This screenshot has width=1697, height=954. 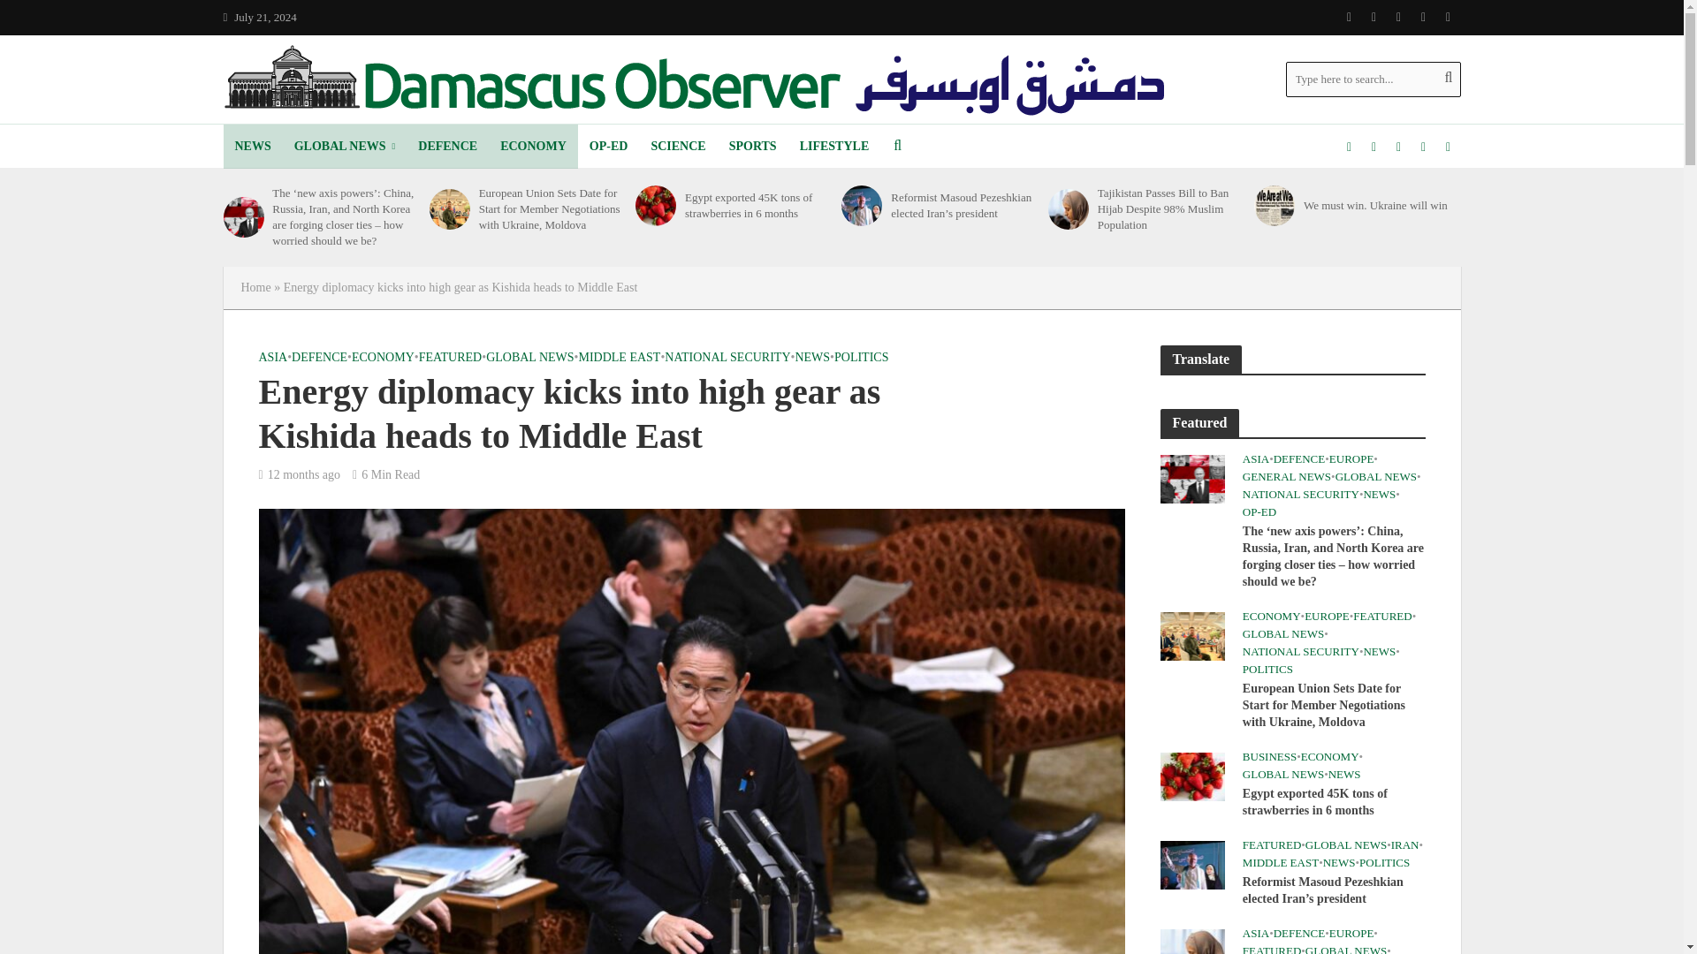 I want to click on GLOBAL NEWS, so click(x=345, y=147).